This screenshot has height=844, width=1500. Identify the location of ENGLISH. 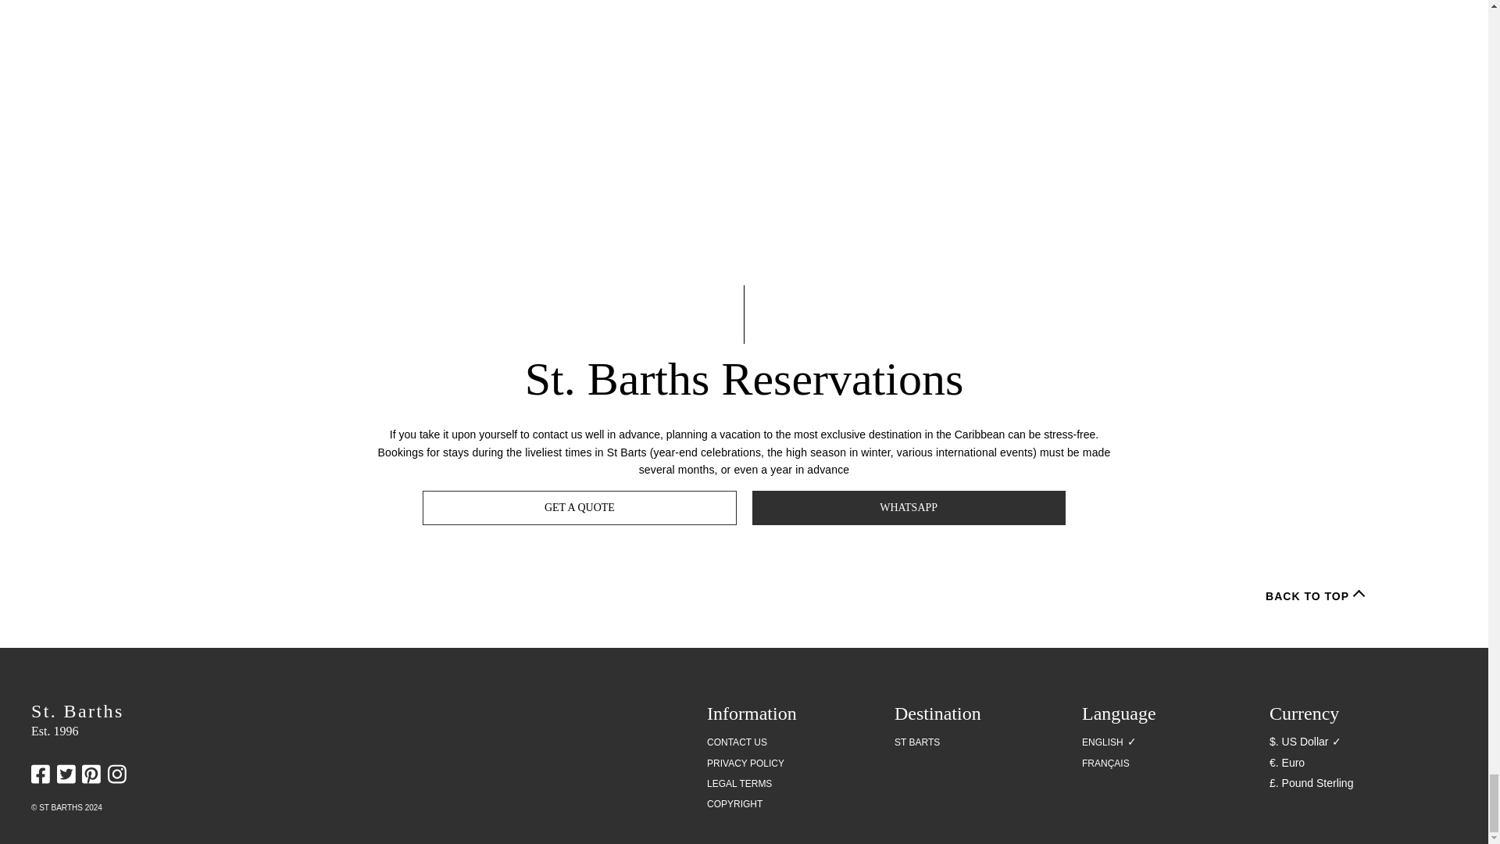
(1102, 742).